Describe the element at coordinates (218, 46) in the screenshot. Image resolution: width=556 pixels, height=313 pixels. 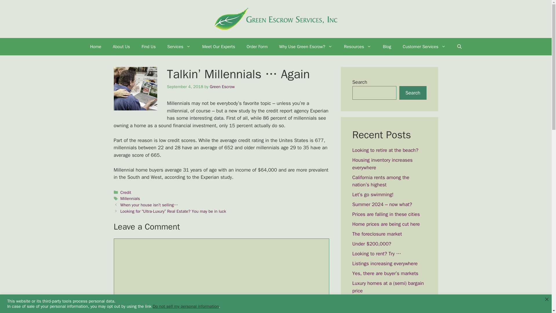
I see `Meet Our Experts` at that location.